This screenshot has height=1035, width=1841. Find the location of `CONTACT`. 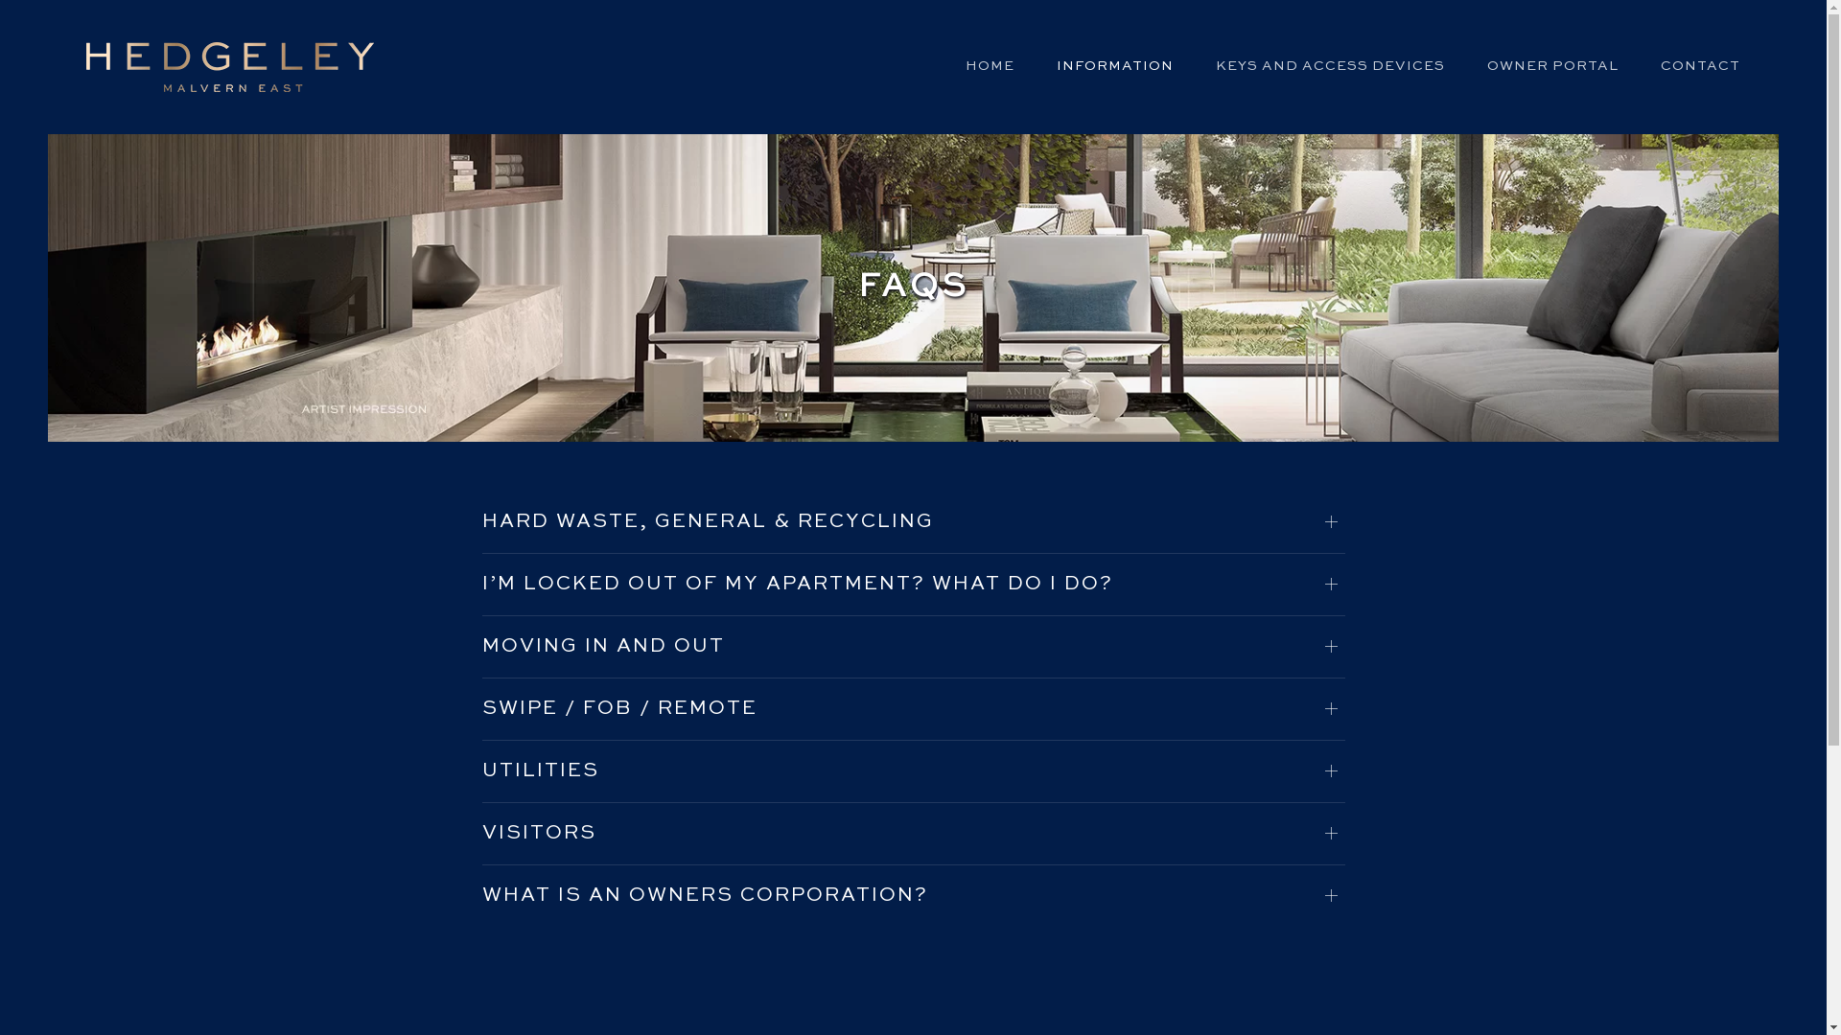

CONTACT is located at coordinates (1701, 67).